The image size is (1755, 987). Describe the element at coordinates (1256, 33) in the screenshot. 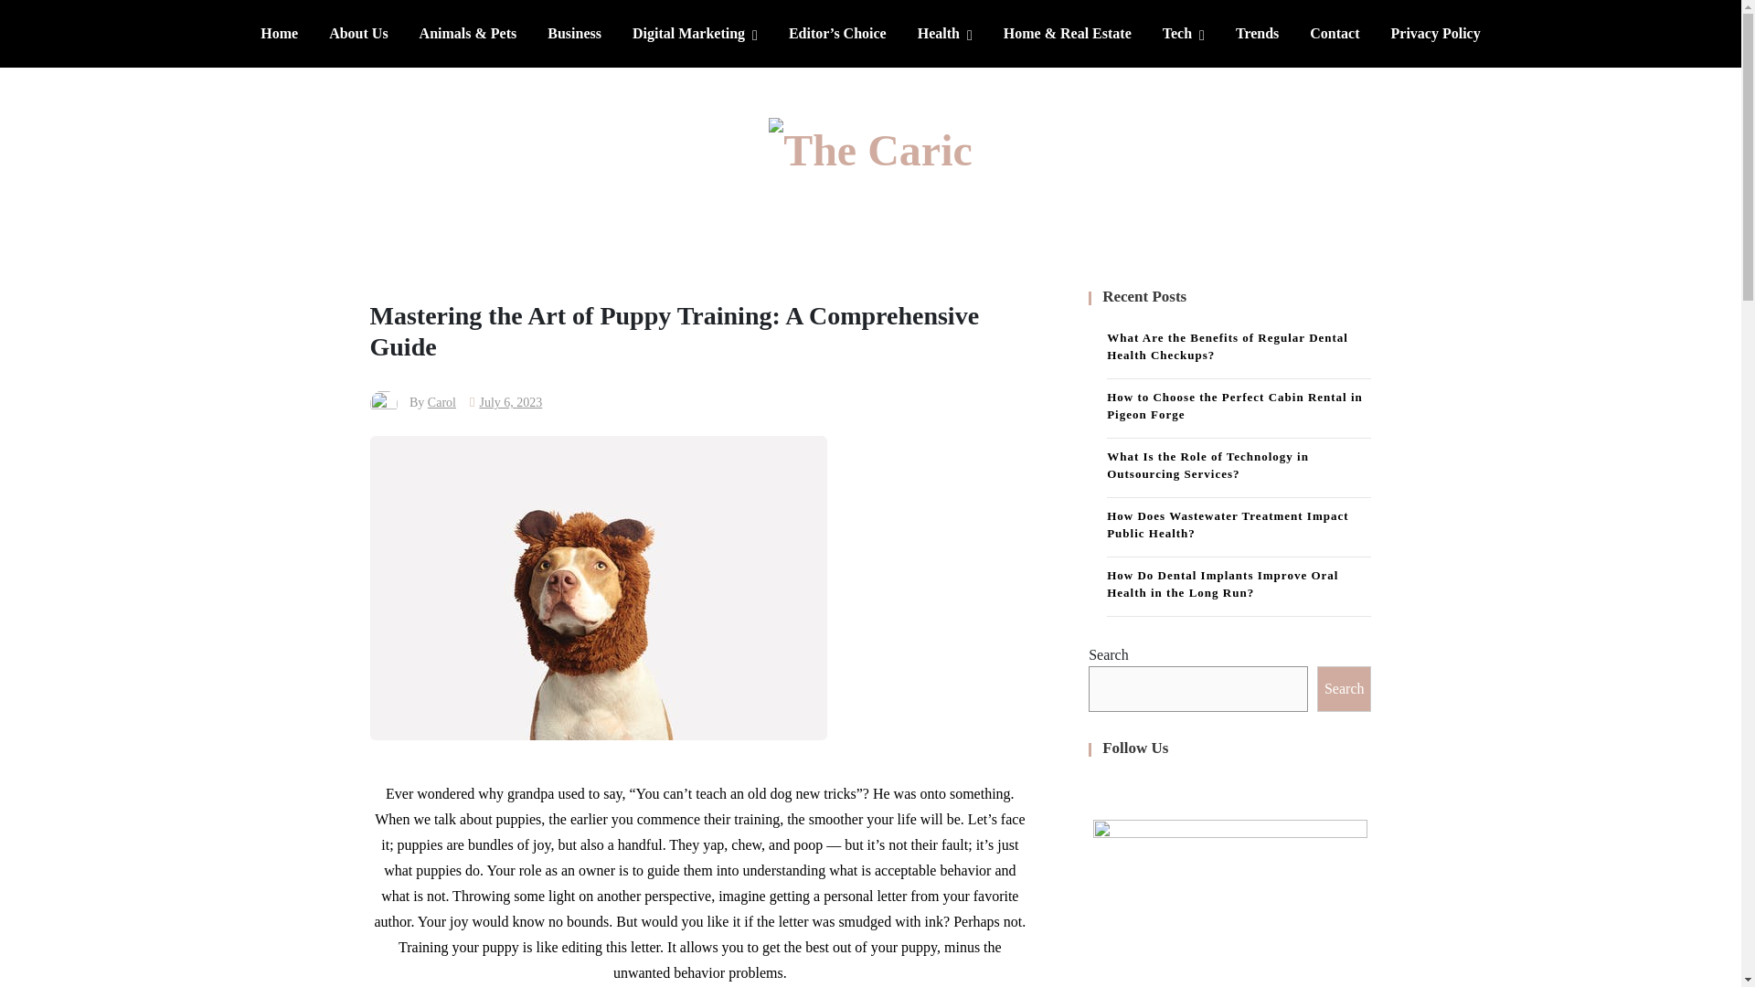

I see `Trends` at that location.